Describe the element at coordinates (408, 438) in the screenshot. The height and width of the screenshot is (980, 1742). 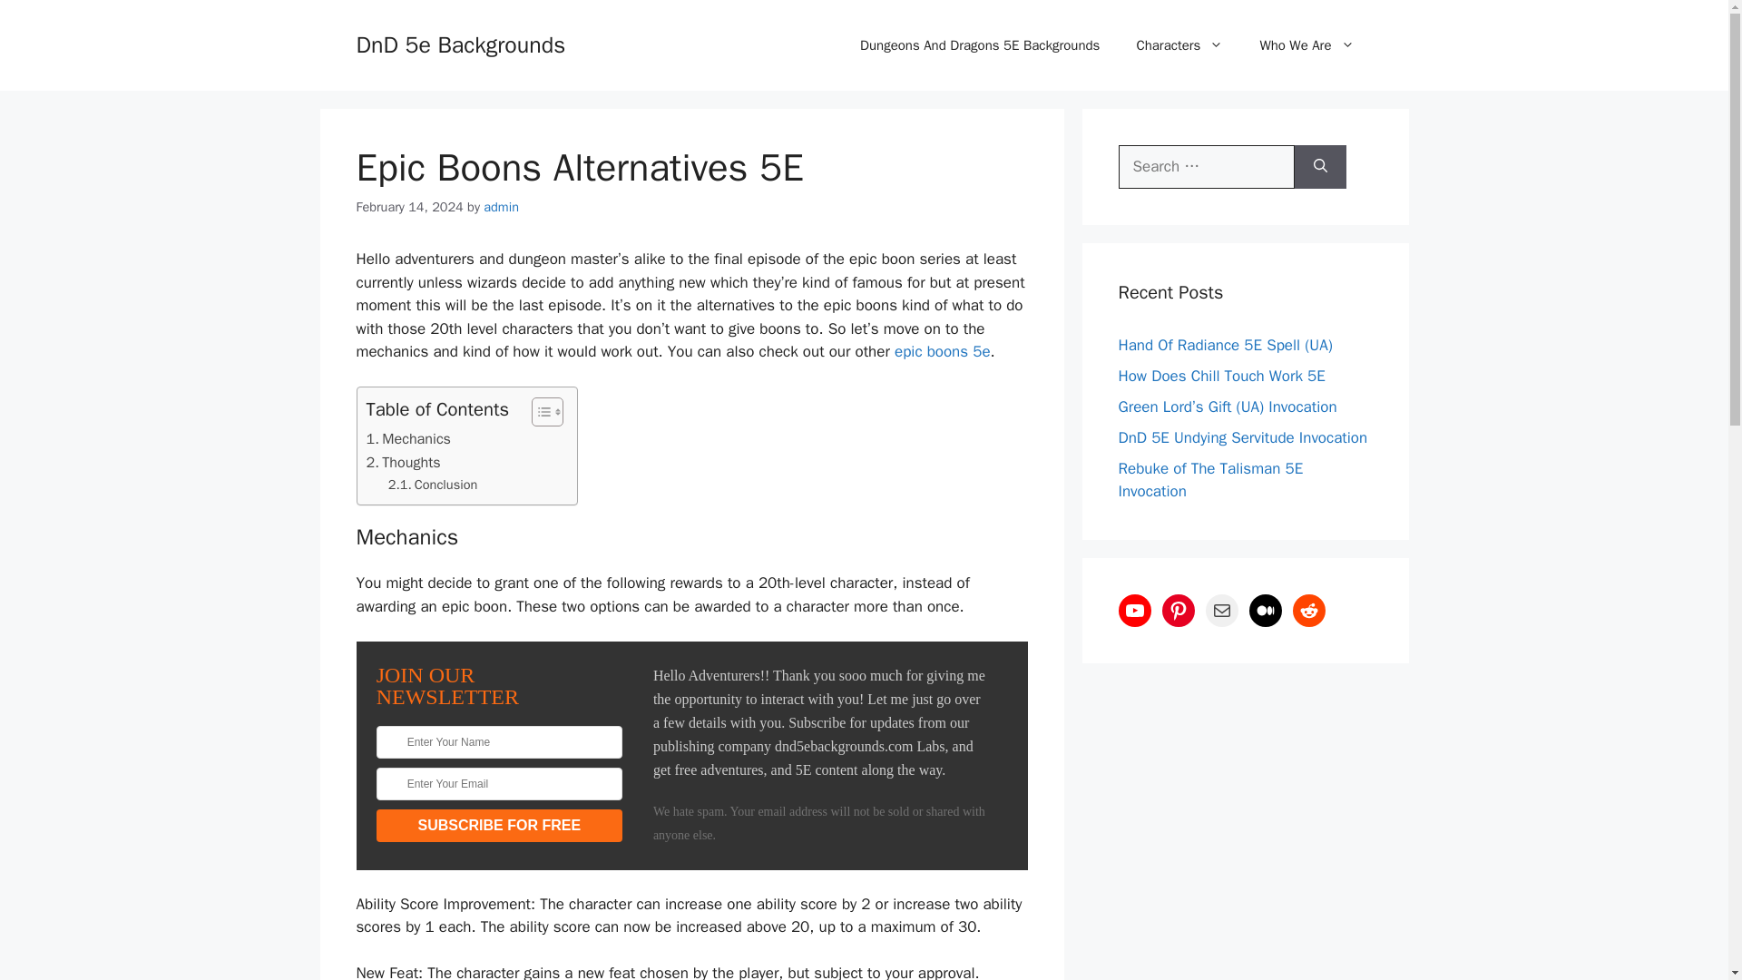
I see `Mechanics` at that location.